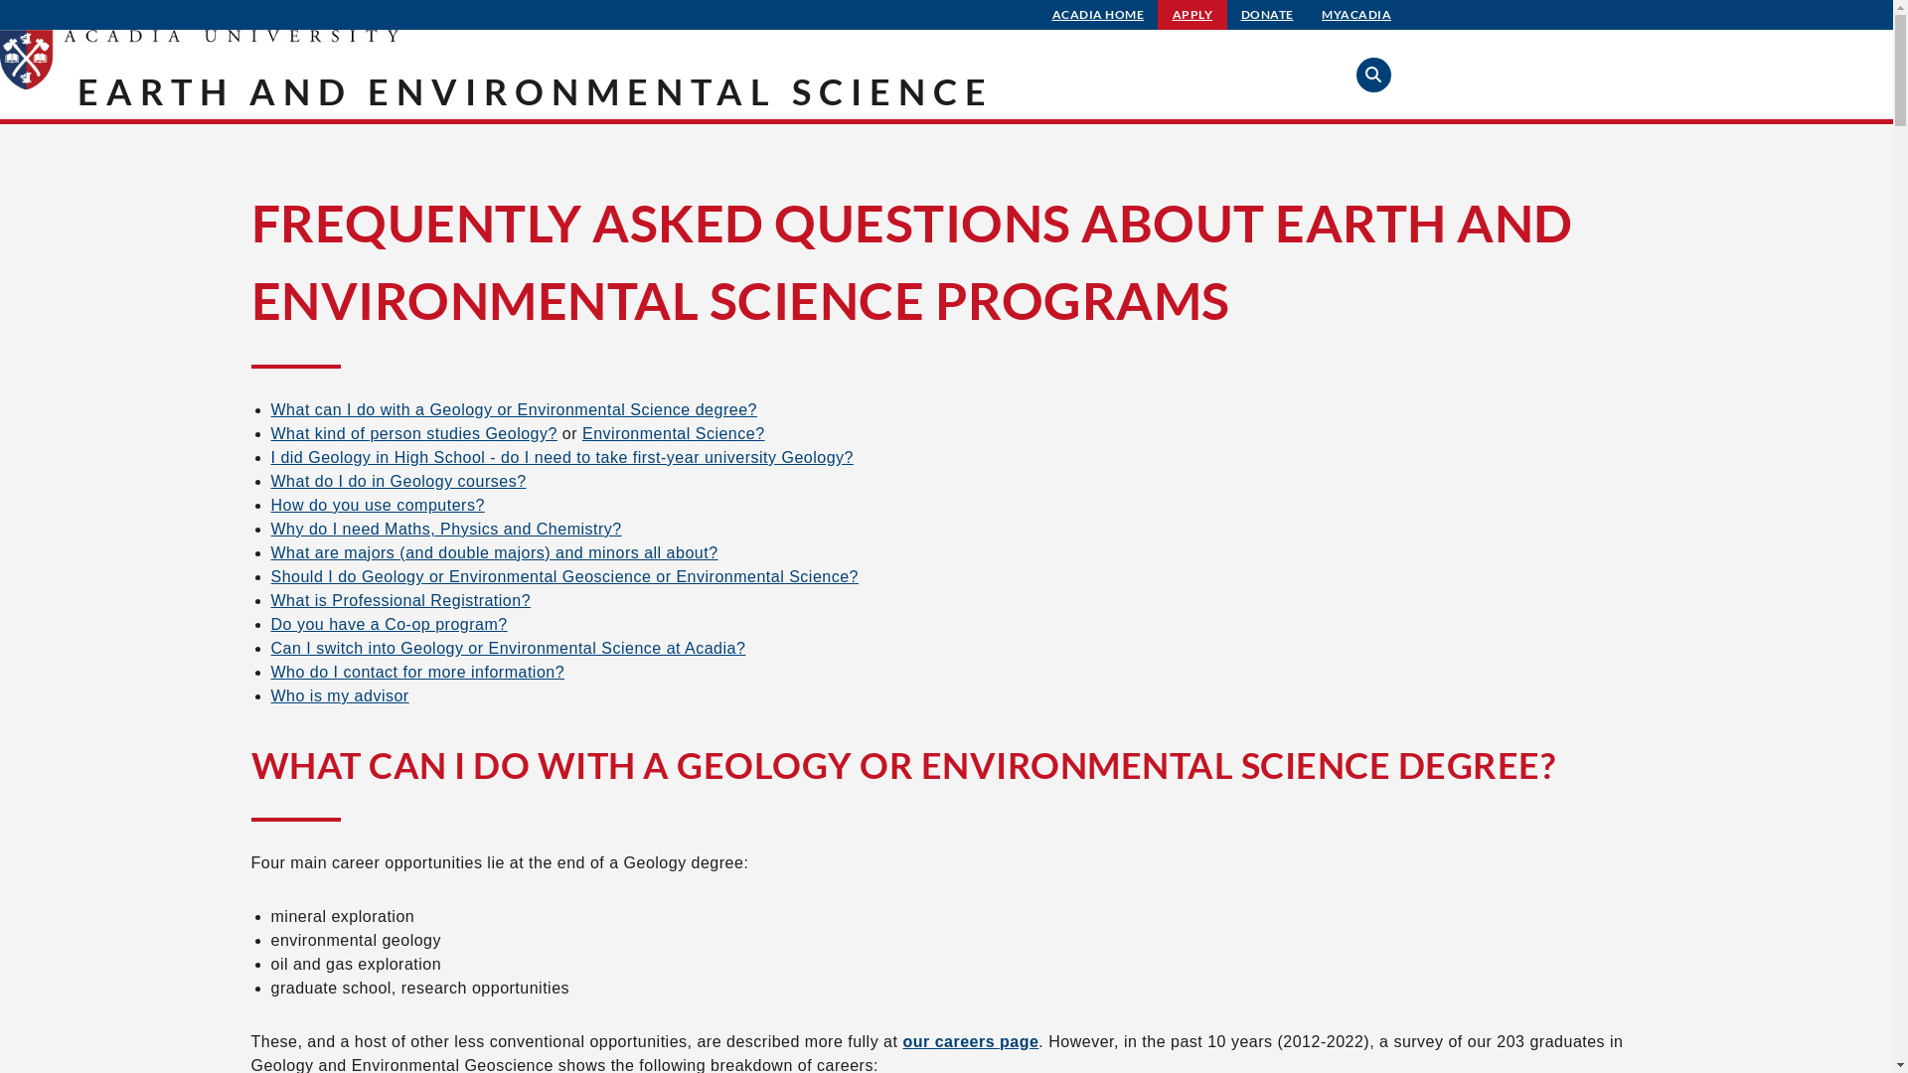 Image resolution: width=1908 pixels, height=1073 pixels. What do you see at coordinates (397, 481) in the screenshot?
I see `What do I do in Geology courses?` at bounding box center [397, 481].